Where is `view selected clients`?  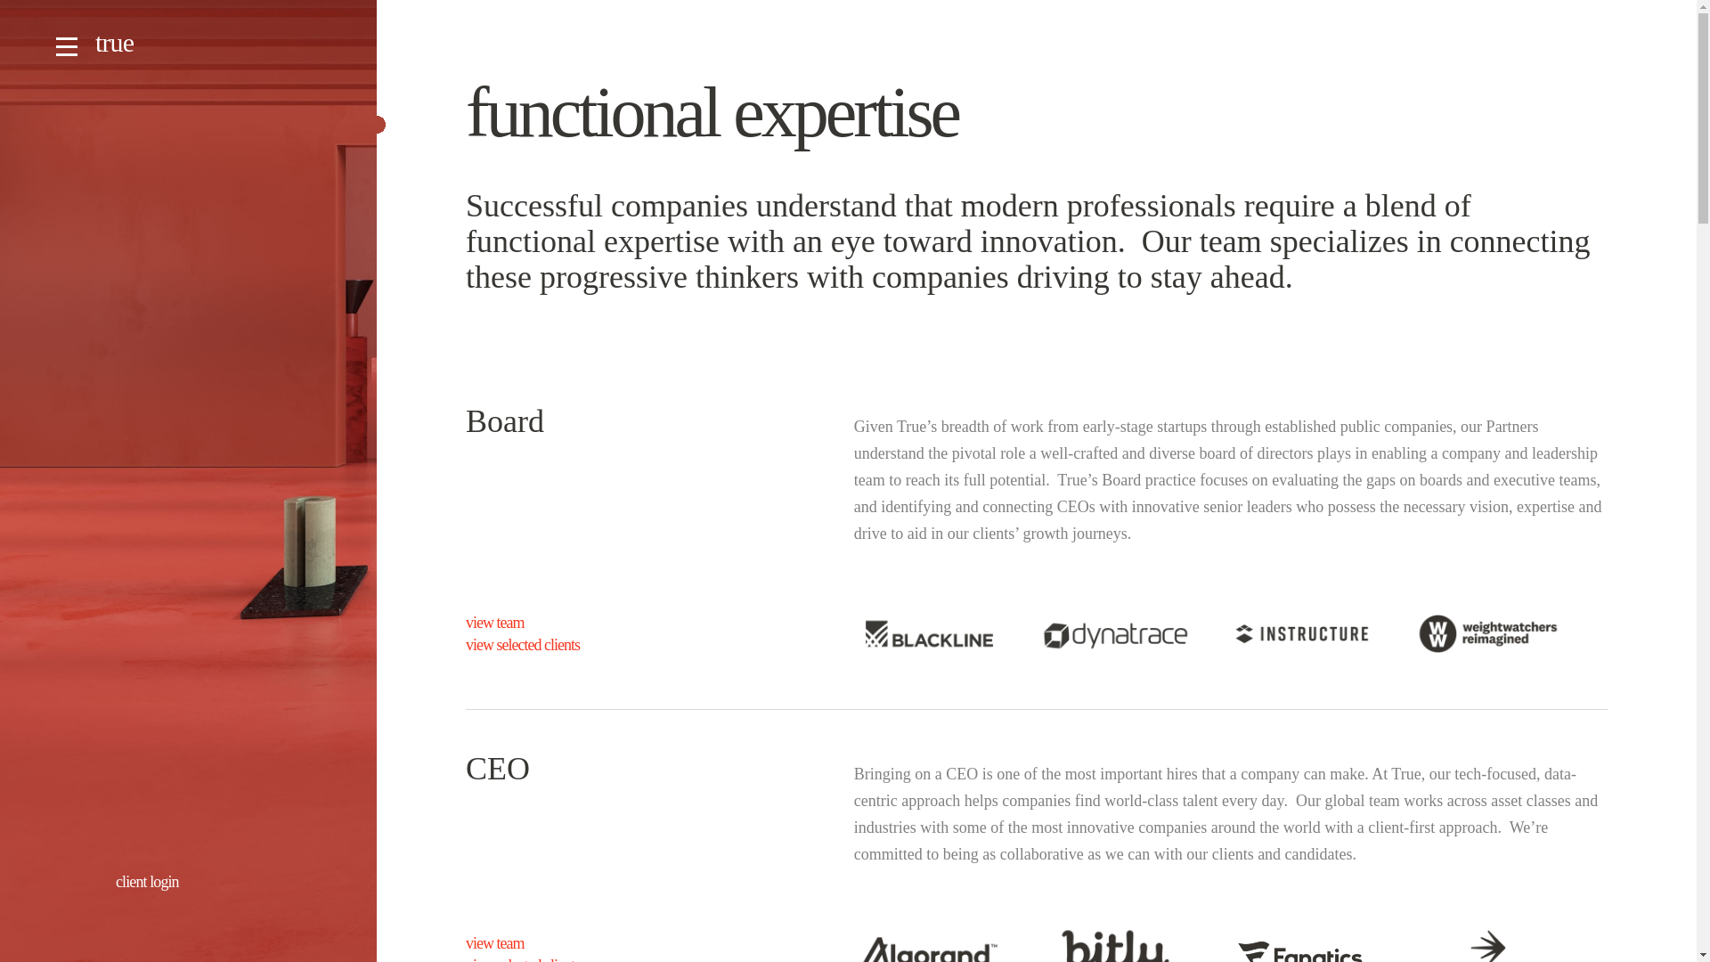 view selected clients is located at coordinates (607, 645).